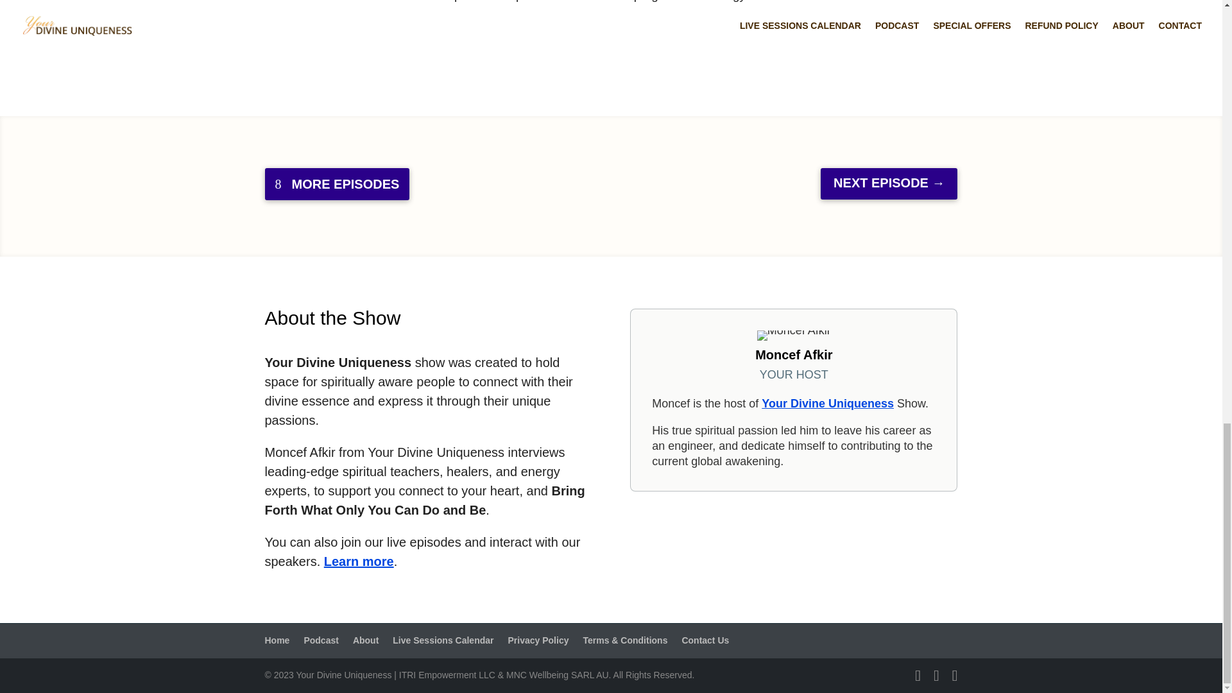 The width and height of the screenshot is (1232, 693). I want to click on Home, so click(277, 640).